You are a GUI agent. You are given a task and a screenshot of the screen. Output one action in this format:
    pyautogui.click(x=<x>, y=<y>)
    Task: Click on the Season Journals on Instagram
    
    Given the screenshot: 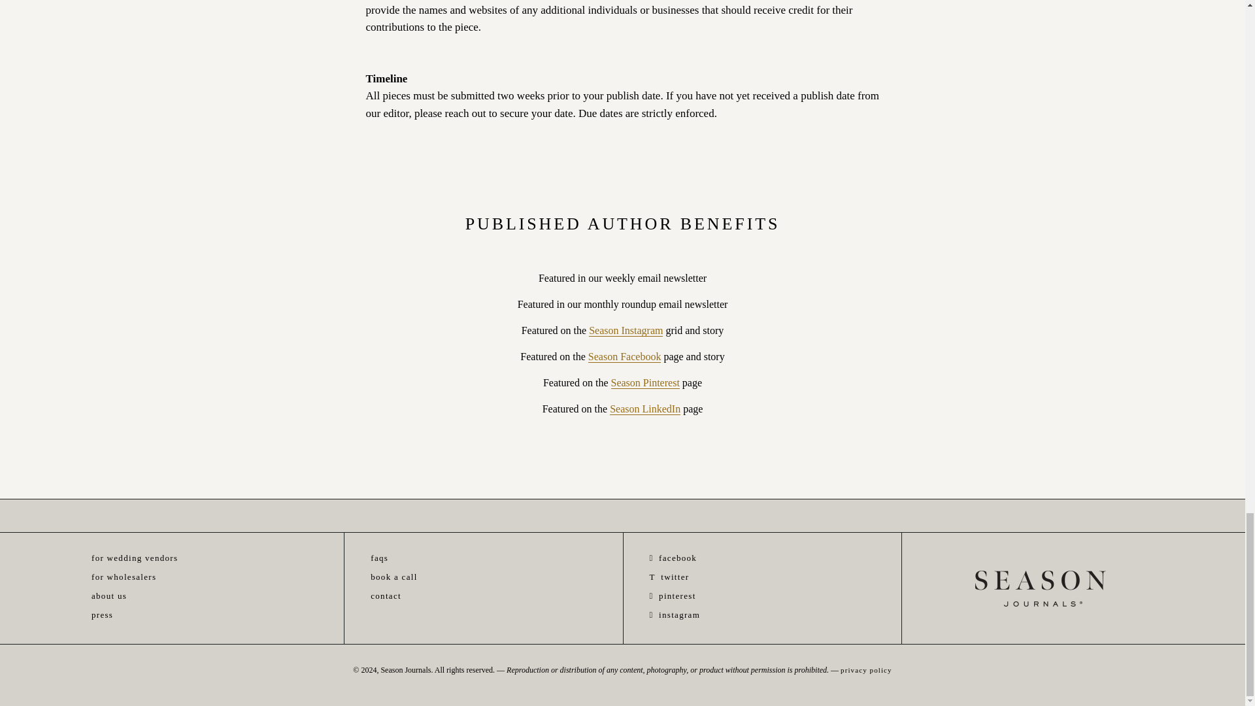 What is the action you would take?
    pyautogui.click(x=675, y=614)
    